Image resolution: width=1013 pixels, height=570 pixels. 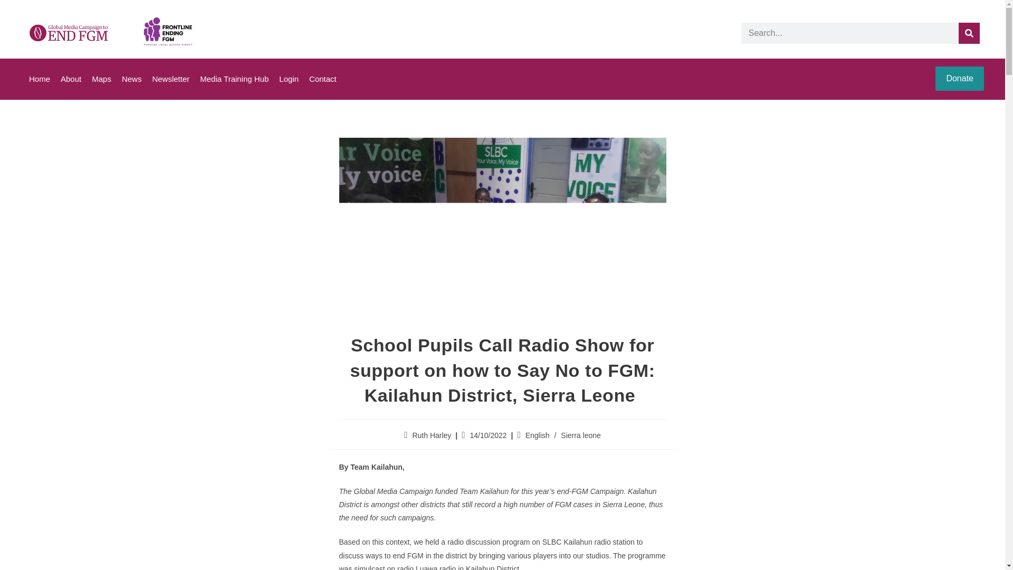 I want to click on Posts by Ruth Harley, so click(x=432, y=435).